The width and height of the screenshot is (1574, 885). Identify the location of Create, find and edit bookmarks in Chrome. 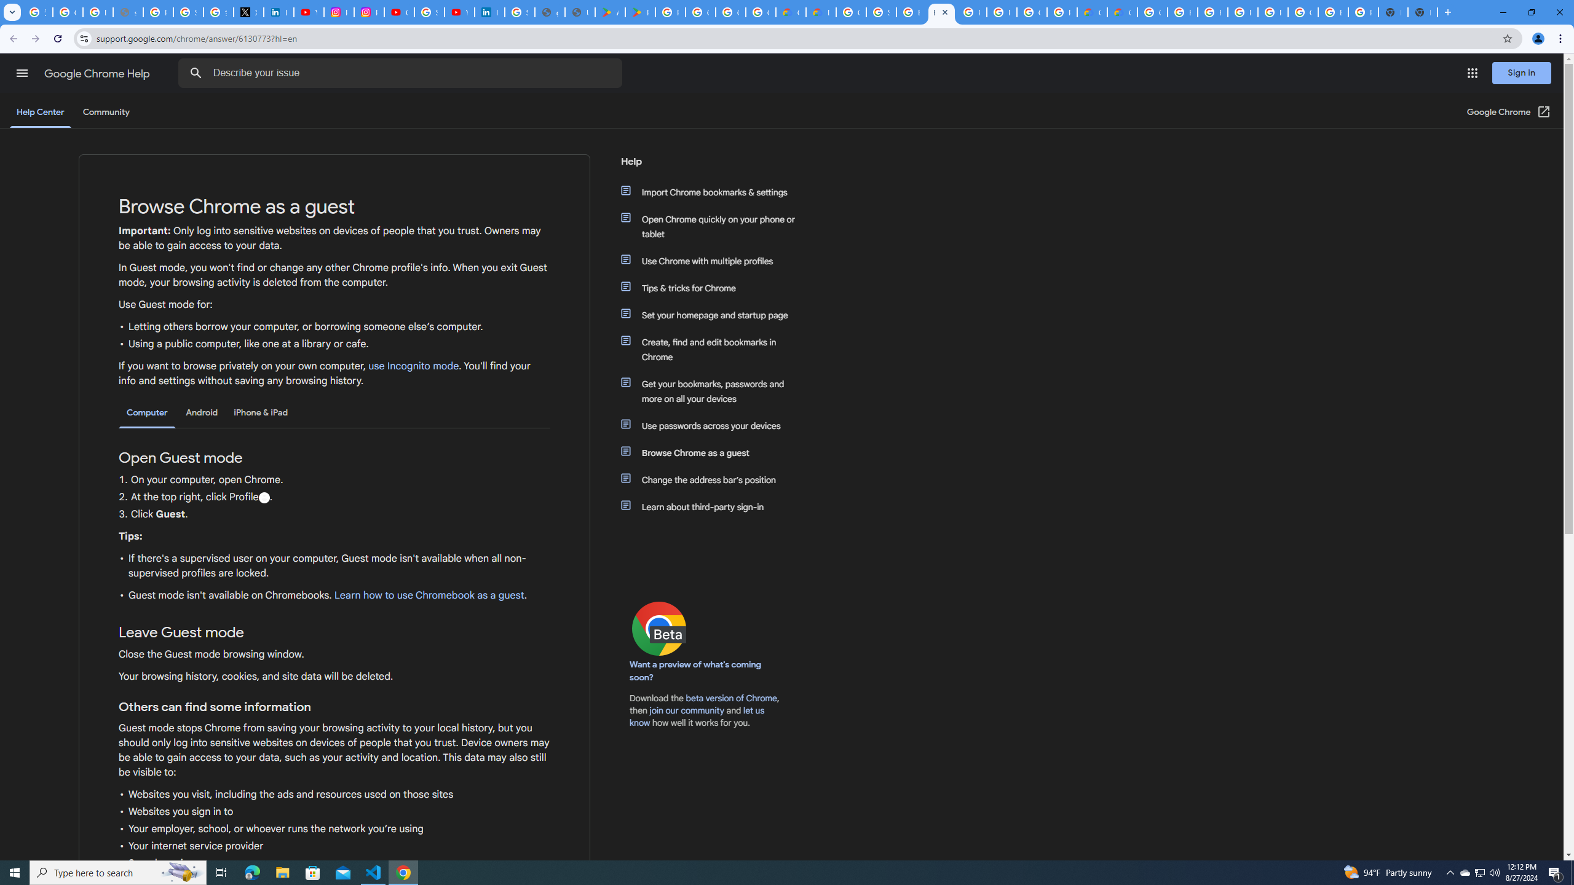
(715, 350).